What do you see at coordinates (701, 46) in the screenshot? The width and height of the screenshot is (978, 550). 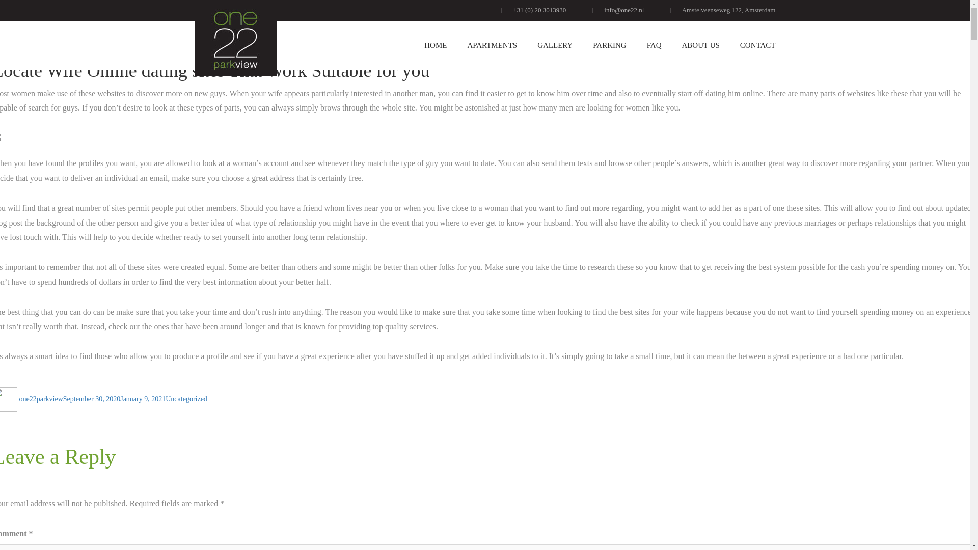 I see `ABOUT US` at bounding box center [701, 46].